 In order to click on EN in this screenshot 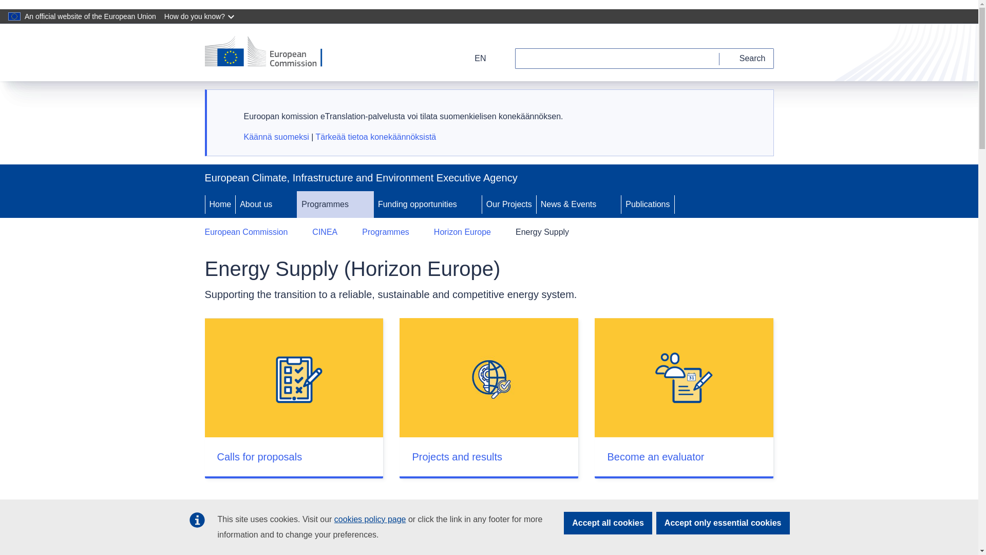, I will do `click(473, 58)`.